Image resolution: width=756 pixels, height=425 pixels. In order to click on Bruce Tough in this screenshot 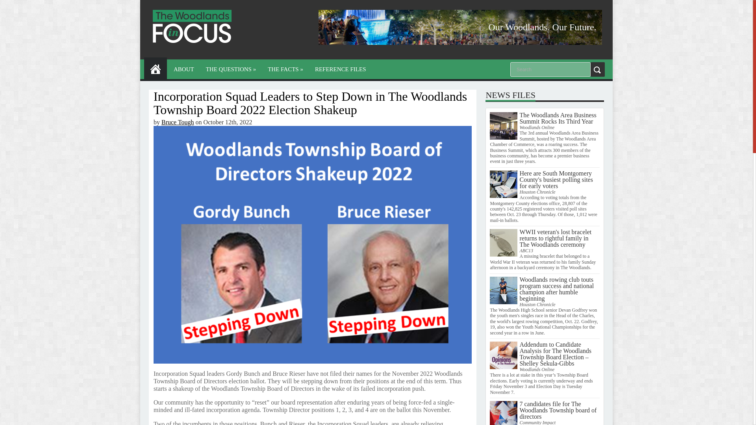, I will do `click(178, 122)`.